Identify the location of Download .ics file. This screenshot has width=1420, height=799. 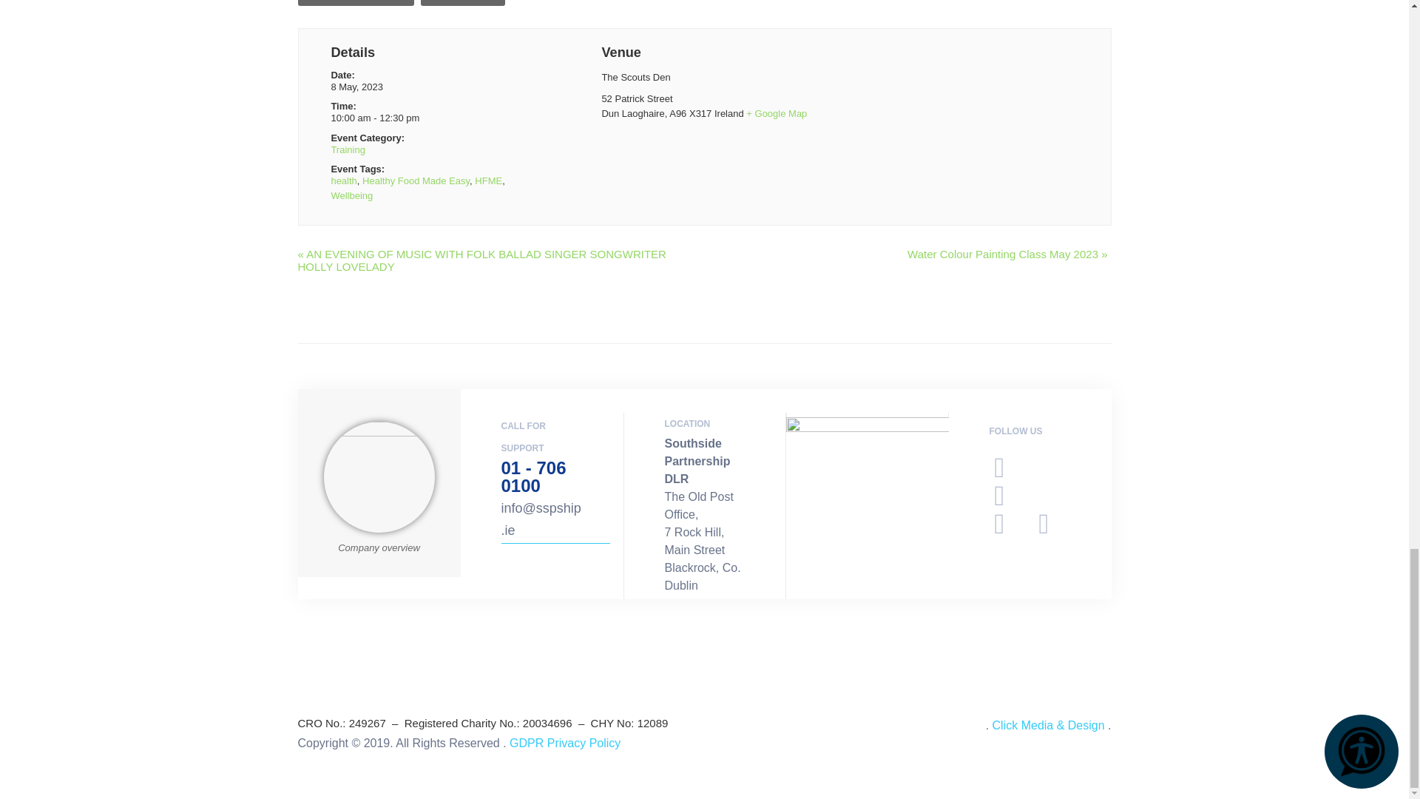
(463, 3).